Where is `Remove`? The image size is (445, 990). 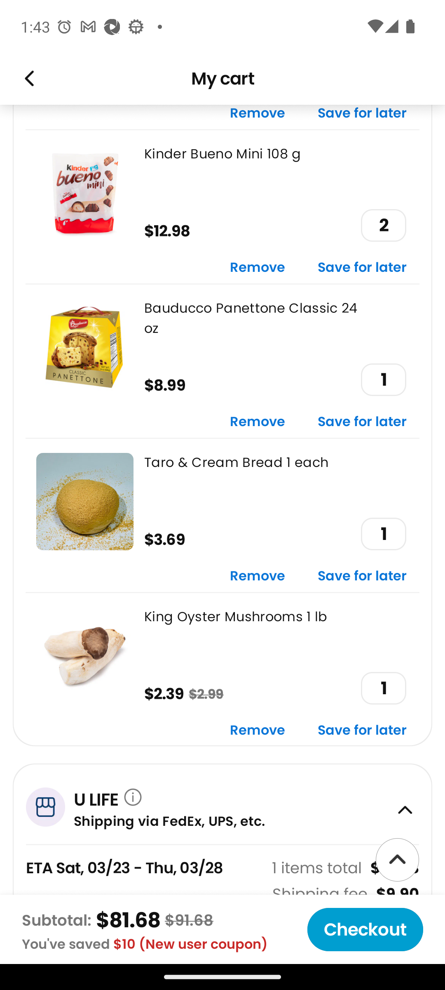
Remove is located at coordinates (258, 117).